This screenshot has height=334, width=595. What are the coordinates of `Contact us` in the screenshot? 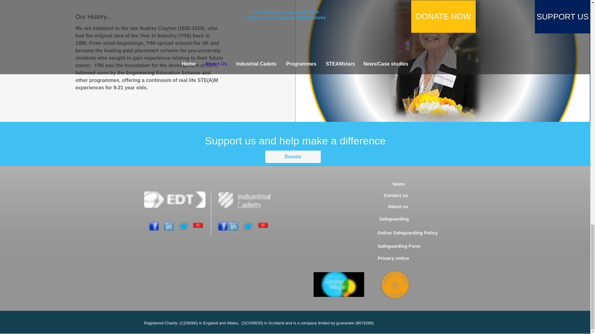 It's located at (396, 195).